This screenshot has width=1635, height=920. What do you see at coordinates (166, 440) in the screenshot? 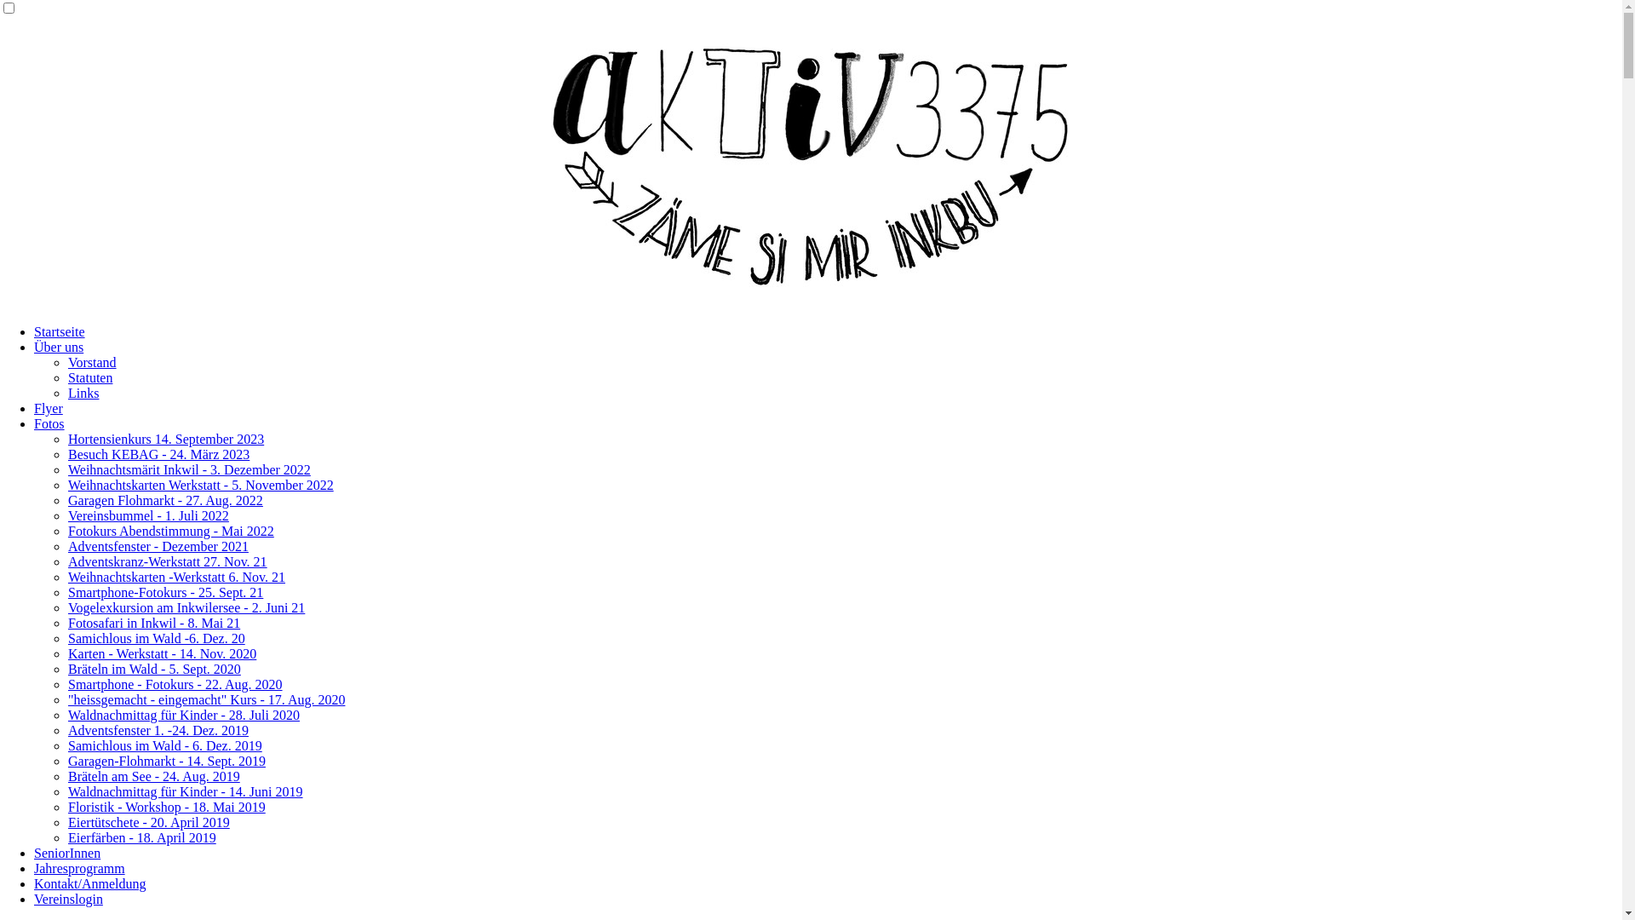
I see `Hortensienkurs 14. September 2023` at bounding box center [166, 440].